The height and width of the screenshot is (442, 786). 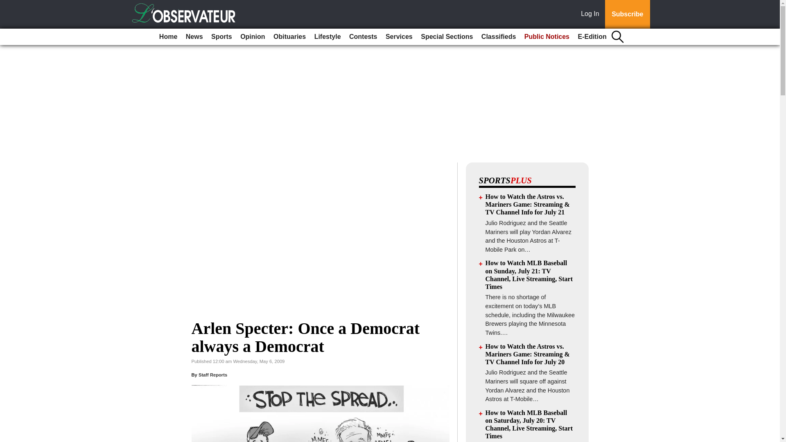 I want to click on Special Sections, so click(x=447, y=37).